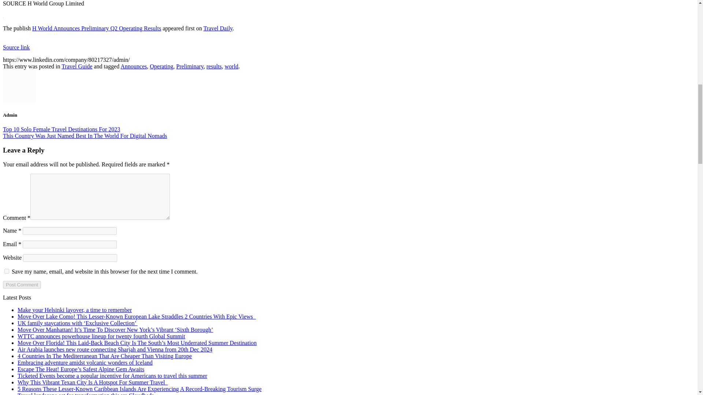  I want to click on H World Announces Preliminary Q2 Operating Results, so click(97, 29).